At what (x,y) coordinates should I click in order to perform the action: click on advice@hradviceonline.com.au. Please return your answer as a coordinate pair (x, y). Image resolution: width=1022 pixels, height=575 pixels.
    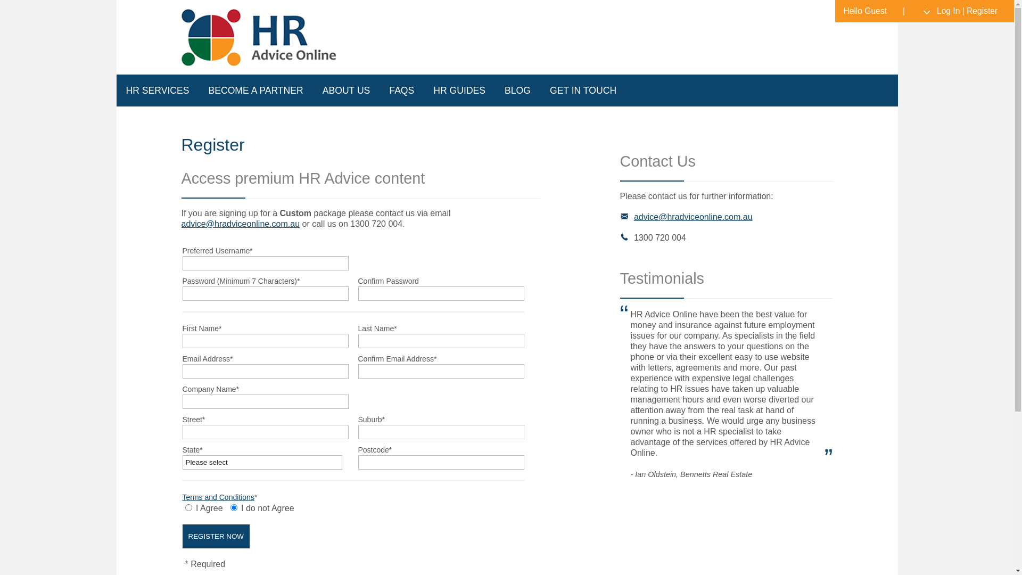
    Looking at the image, I should click on (241, 224).